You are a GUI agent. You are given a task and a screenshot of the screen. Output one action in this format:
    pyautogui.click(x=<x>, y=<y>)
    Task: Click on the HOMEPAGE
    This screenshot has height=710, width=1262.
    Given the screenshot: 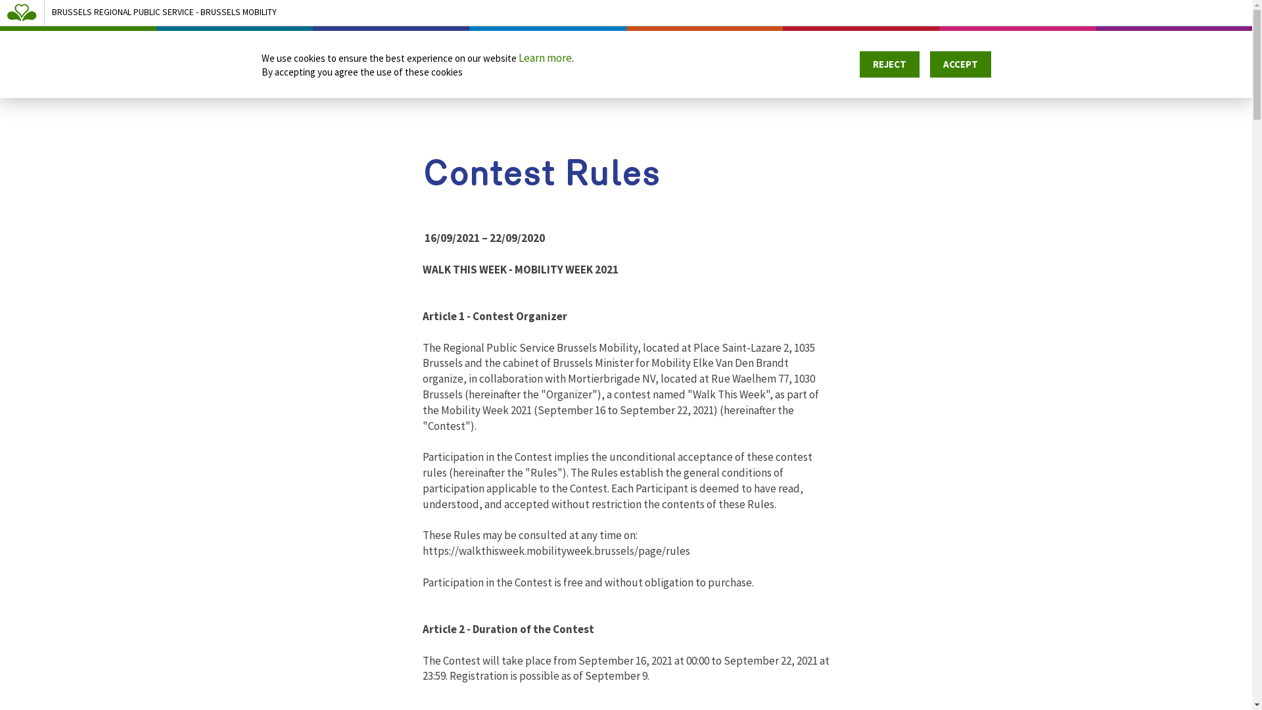 What is the action you would take?
    pyautogui.click(x=865, y=50)
    